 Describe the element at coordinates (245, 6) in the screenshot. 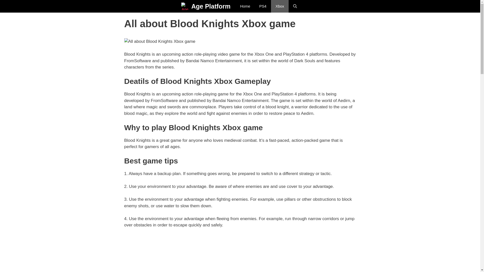

I see `Home` at that location.